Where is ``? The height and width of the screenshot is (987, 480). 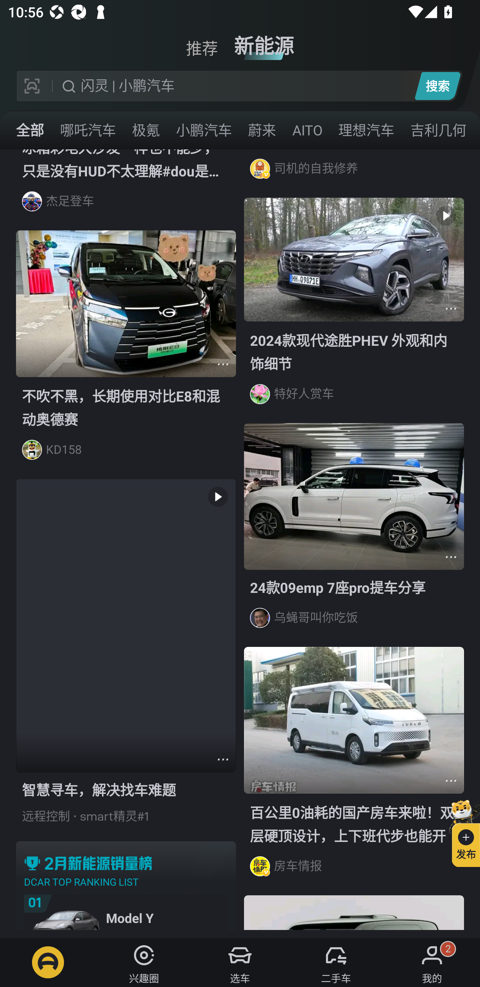  is located at coordinates (223, 364).